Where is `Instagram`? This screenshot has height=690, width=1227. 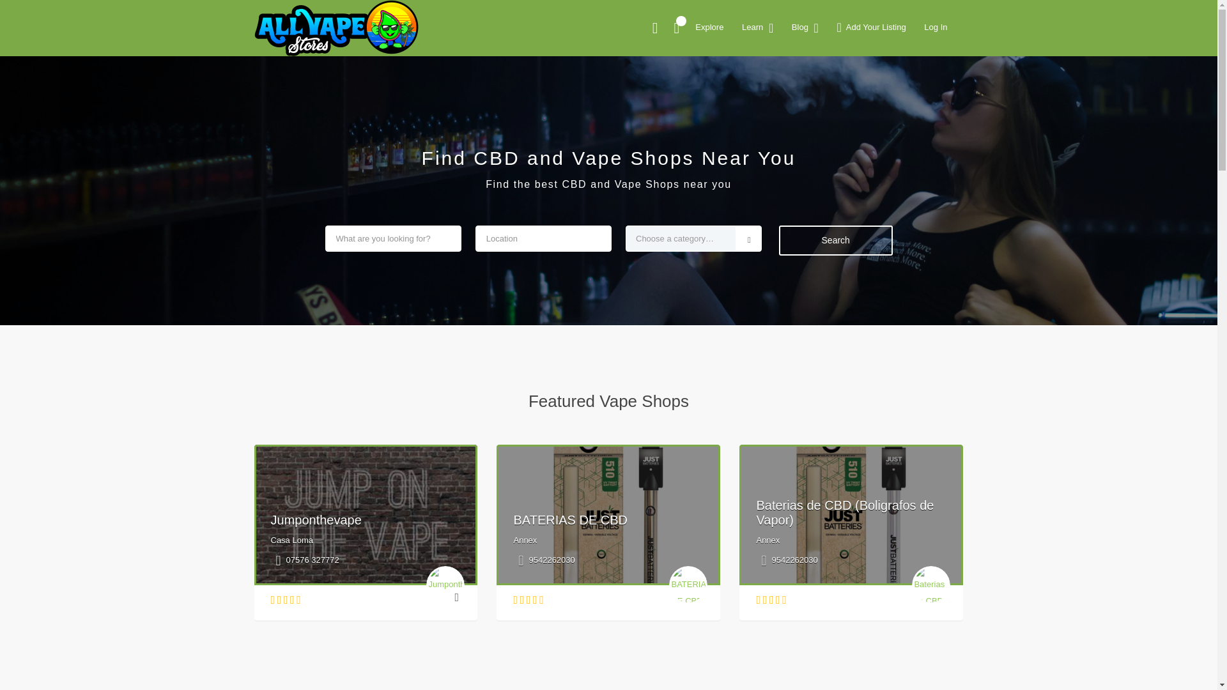 Instagram is located at coordinates (622, 153).